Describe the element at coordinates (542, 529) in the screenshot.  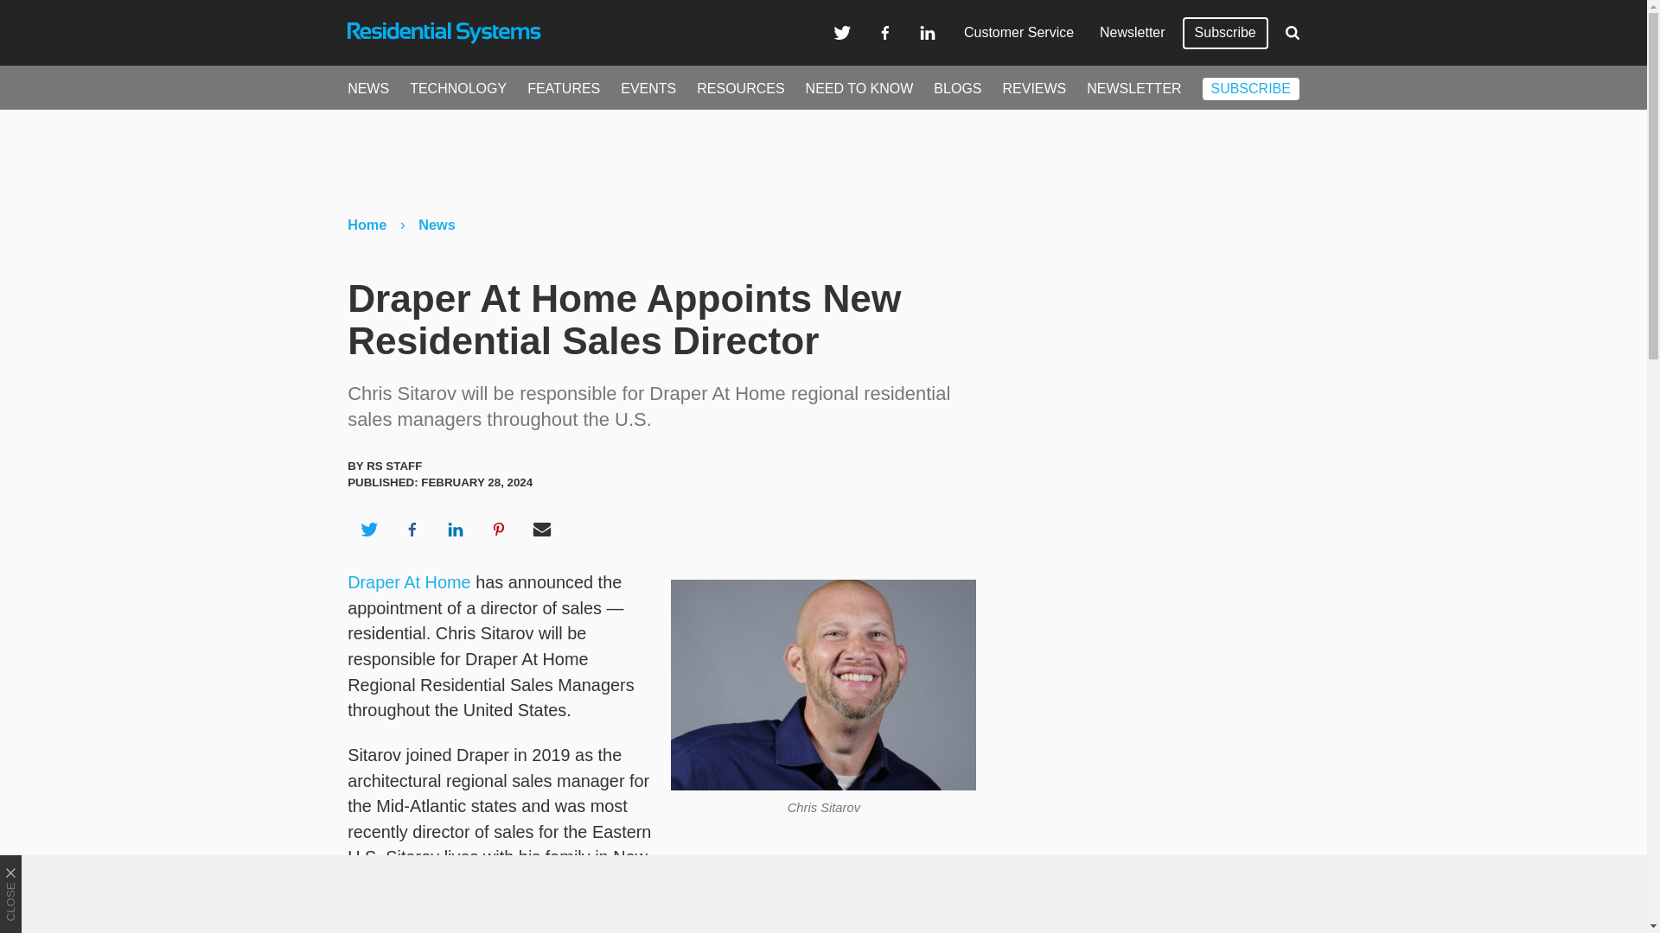
I see `Share via Email` at that location.